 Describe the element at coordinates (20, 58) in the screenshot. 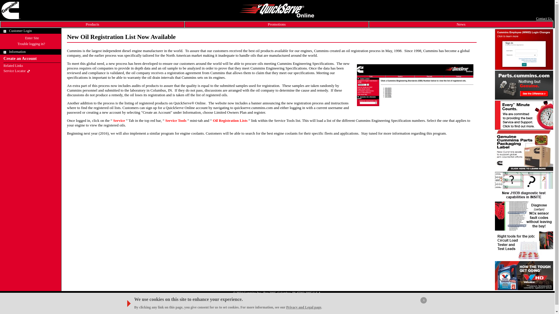

I see `Create an Account` at that location.